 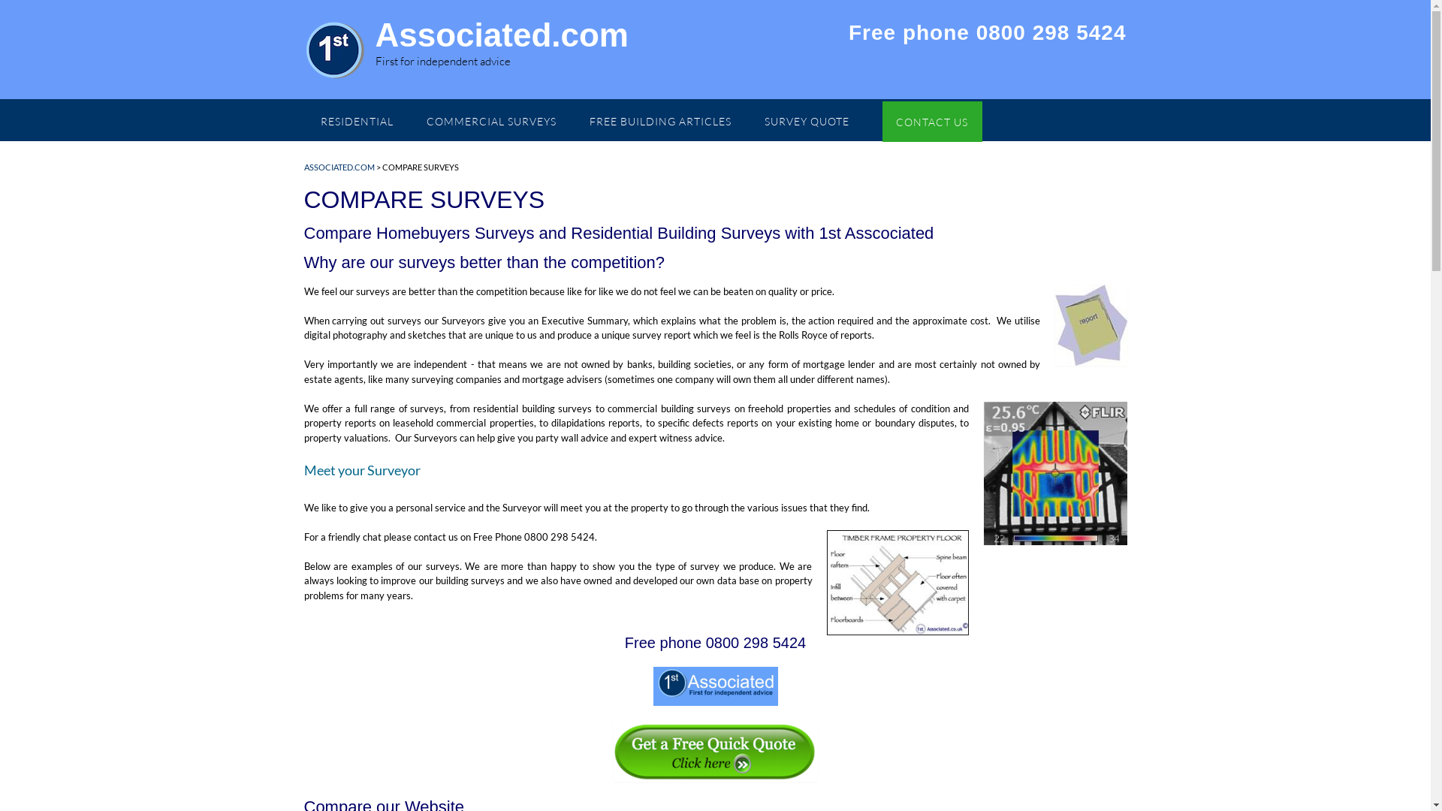 What do you see at coordinates (491, 120) in the screenshot?
I see `COMMERCIAL SURVEYS` at bounding box center [491, 120].